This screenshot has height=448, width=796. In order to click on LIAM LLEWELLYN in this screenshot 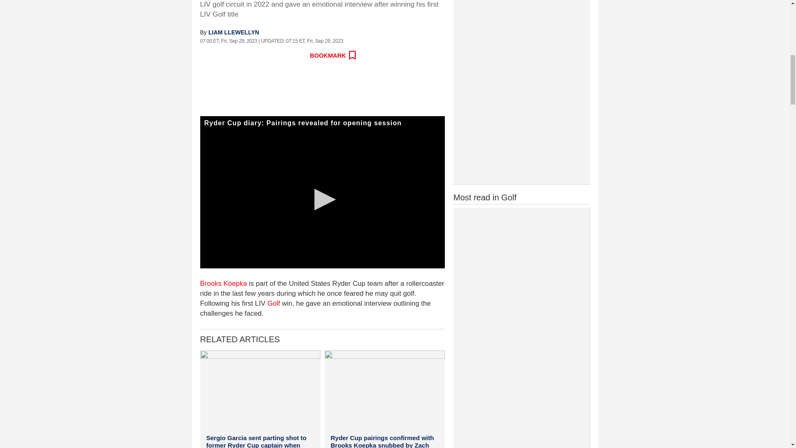, I will do `click(234, 32)`.